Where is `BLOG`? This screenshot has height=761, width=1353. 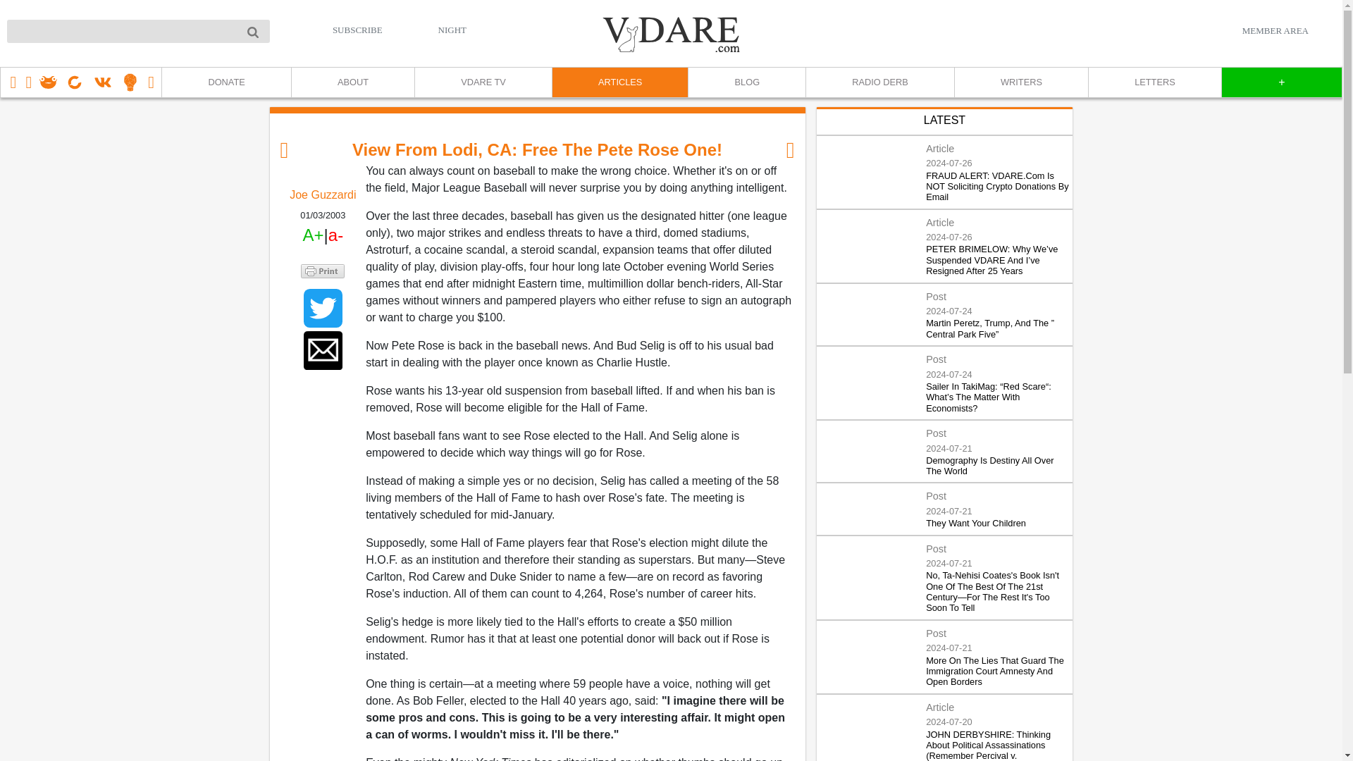
BLOG is located at coordinates (746, 82).